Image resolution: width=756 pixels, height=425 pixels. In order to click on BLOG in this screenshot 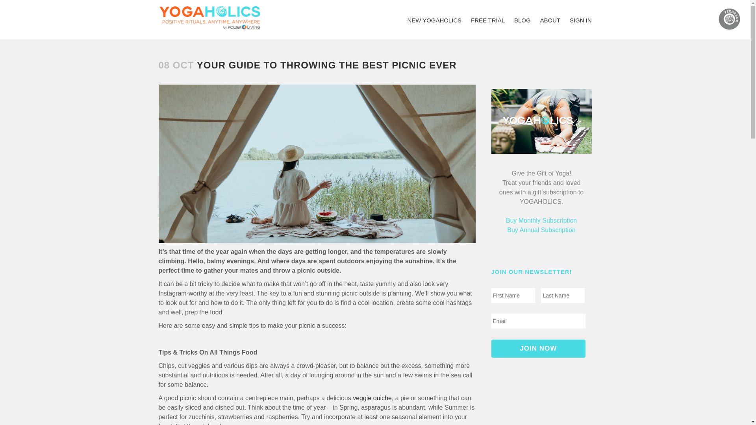, I will do `click(522, 19)`.